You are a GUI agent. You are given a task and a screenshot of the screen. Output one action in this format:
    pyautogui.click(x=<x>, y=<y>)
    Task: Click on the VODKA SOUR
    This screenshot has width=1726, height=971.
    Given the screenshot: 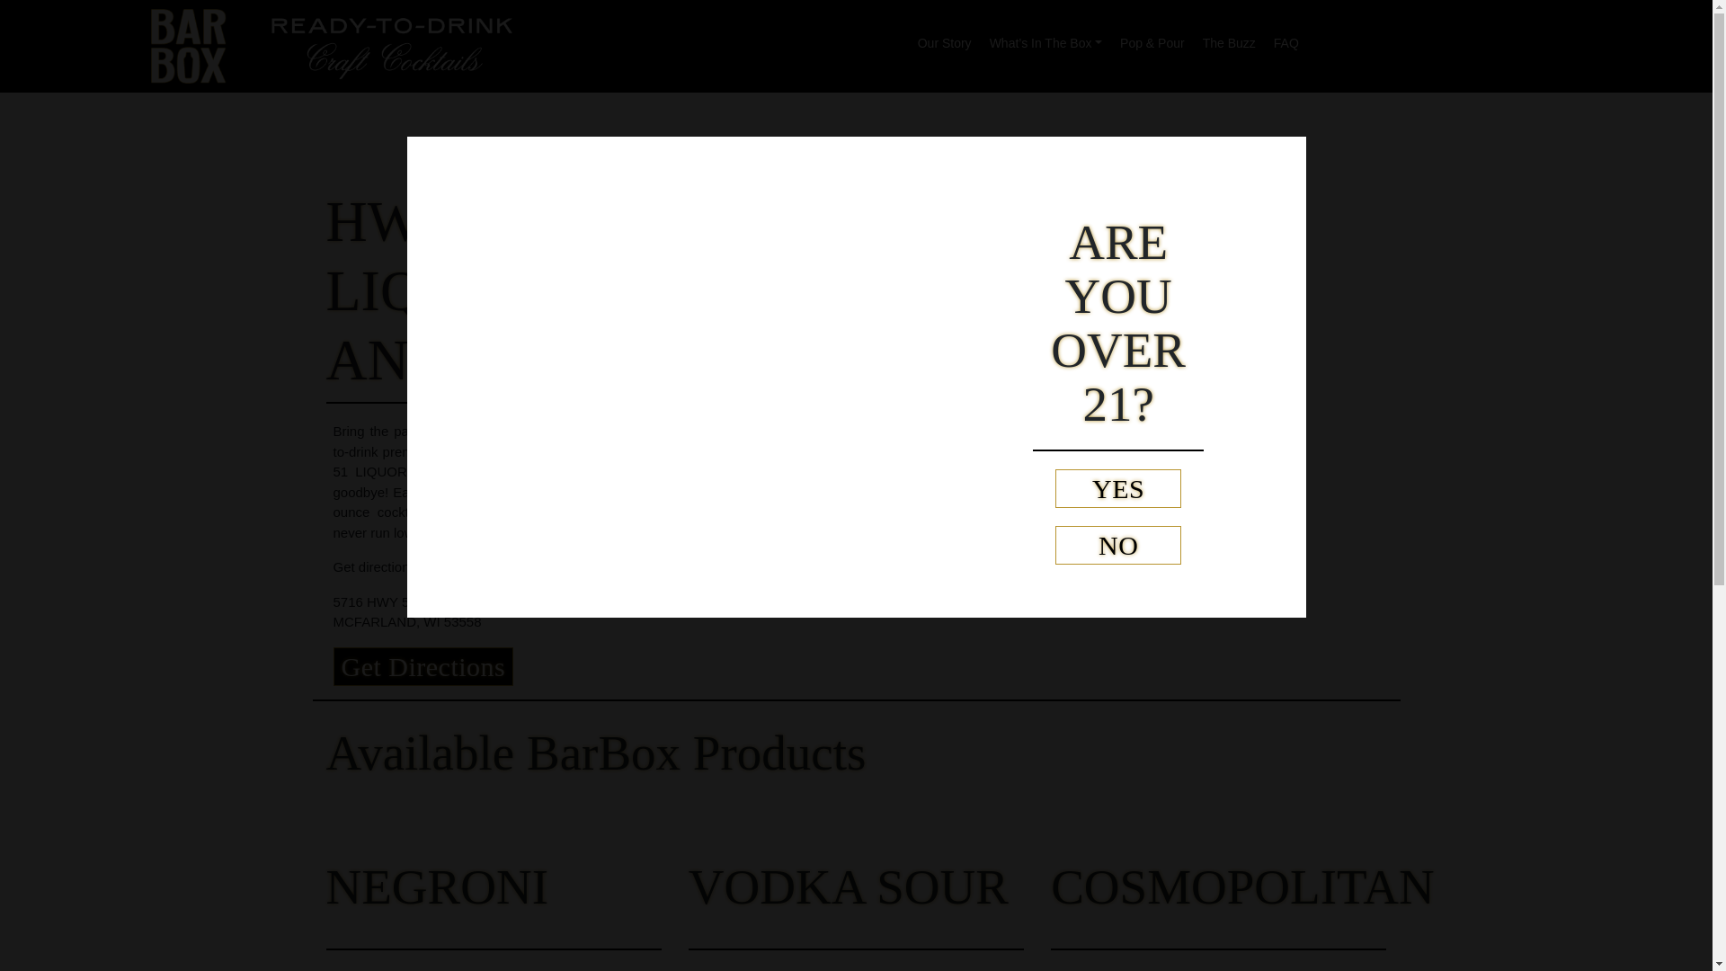 What is the action you would take?
    pyautogui.click(x=849, y=886)
    